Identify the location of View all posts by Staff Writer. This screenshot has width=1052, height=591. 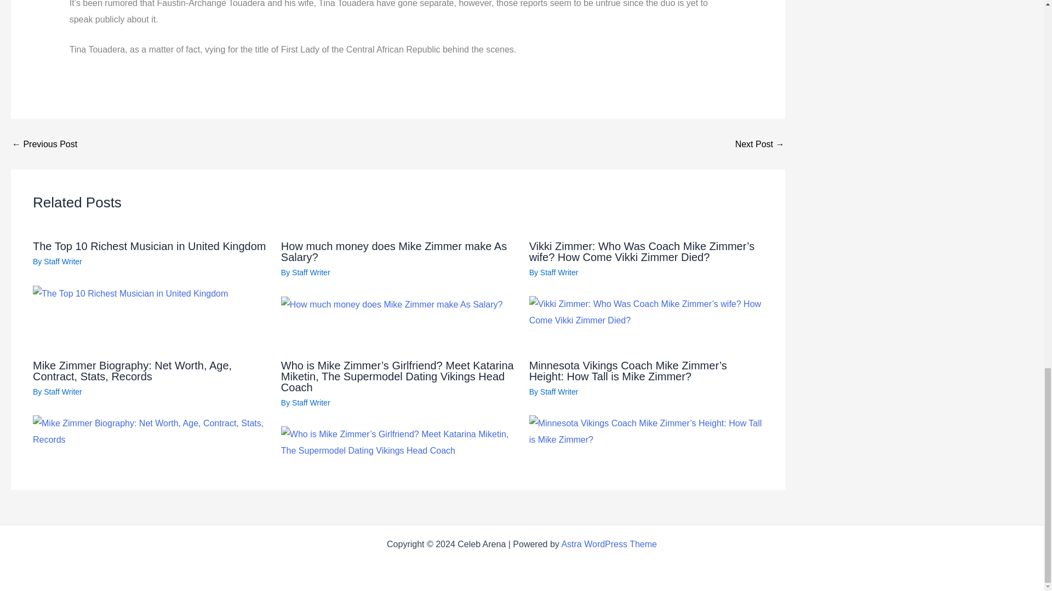
(559, 273).